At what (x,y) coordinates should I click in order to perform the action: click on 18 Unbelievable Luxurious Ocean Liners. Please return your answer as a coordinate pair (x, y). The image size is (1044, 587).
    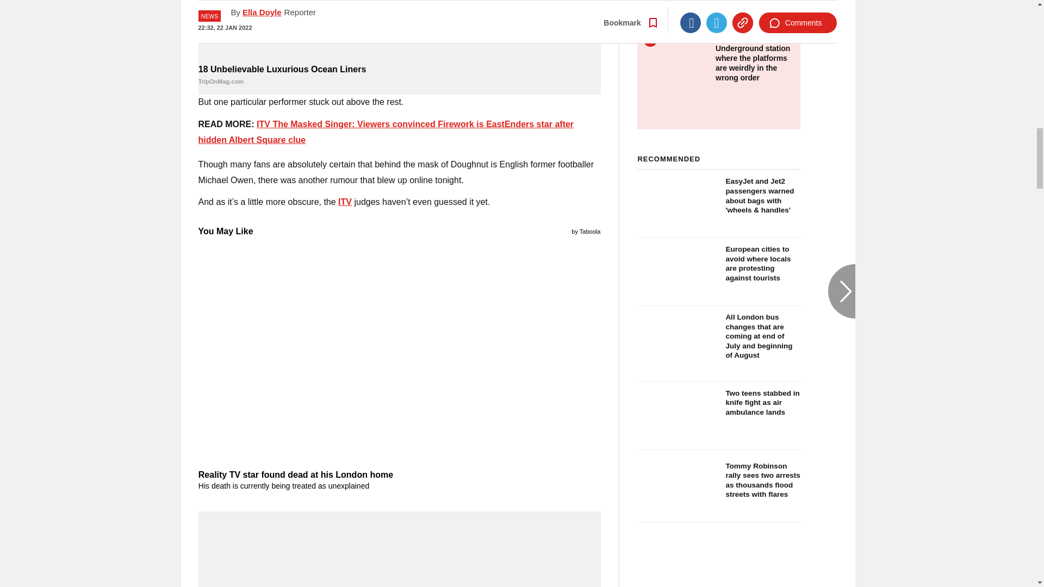
    Looking at the image, I should click on (399, 30).